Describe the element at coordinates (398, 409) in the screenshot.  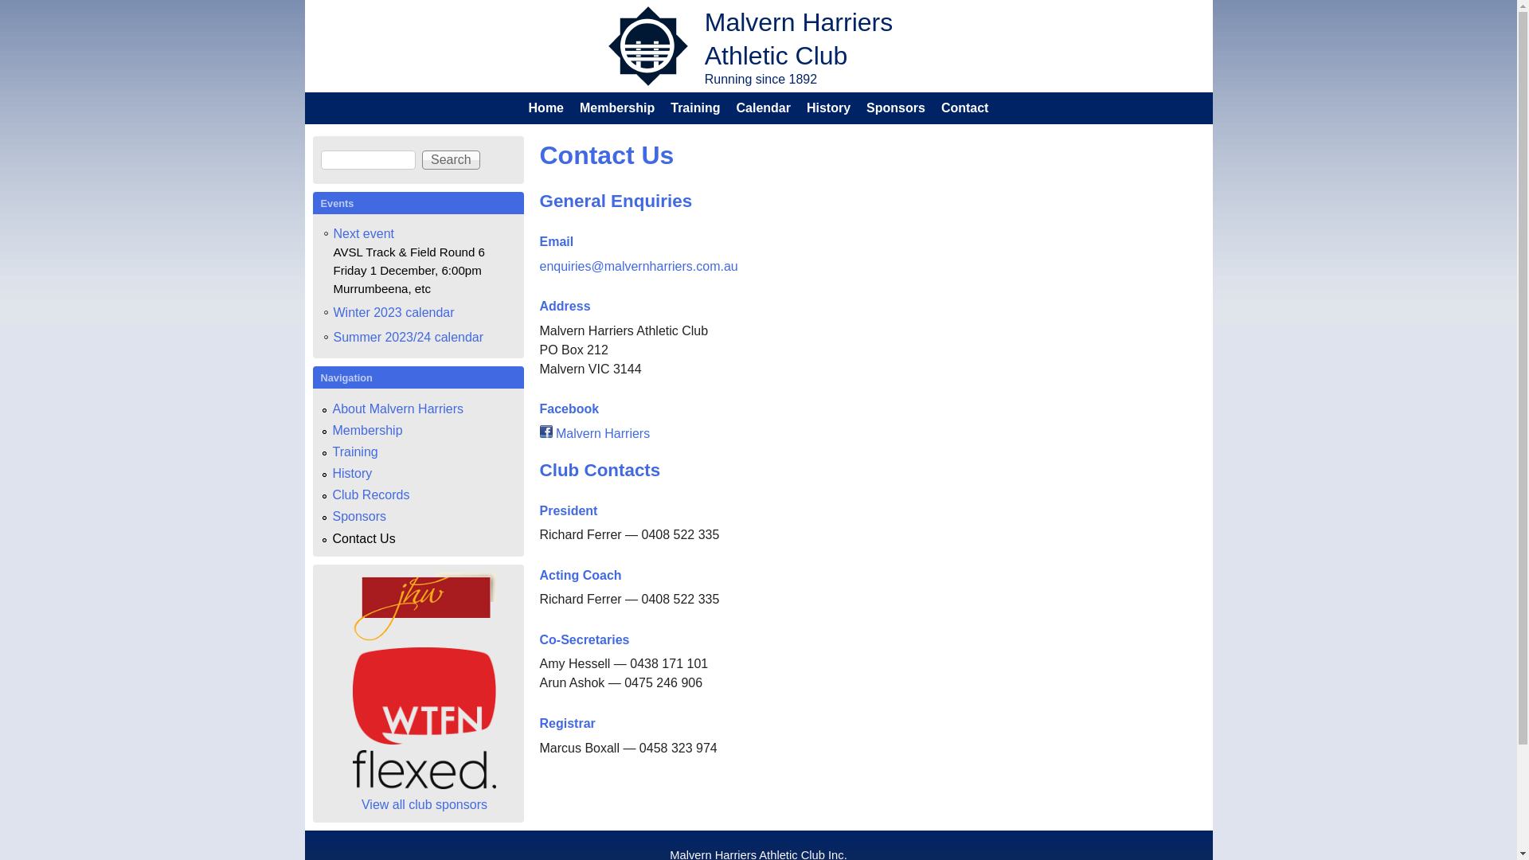
I see `About Malvern Harriers` at that location.